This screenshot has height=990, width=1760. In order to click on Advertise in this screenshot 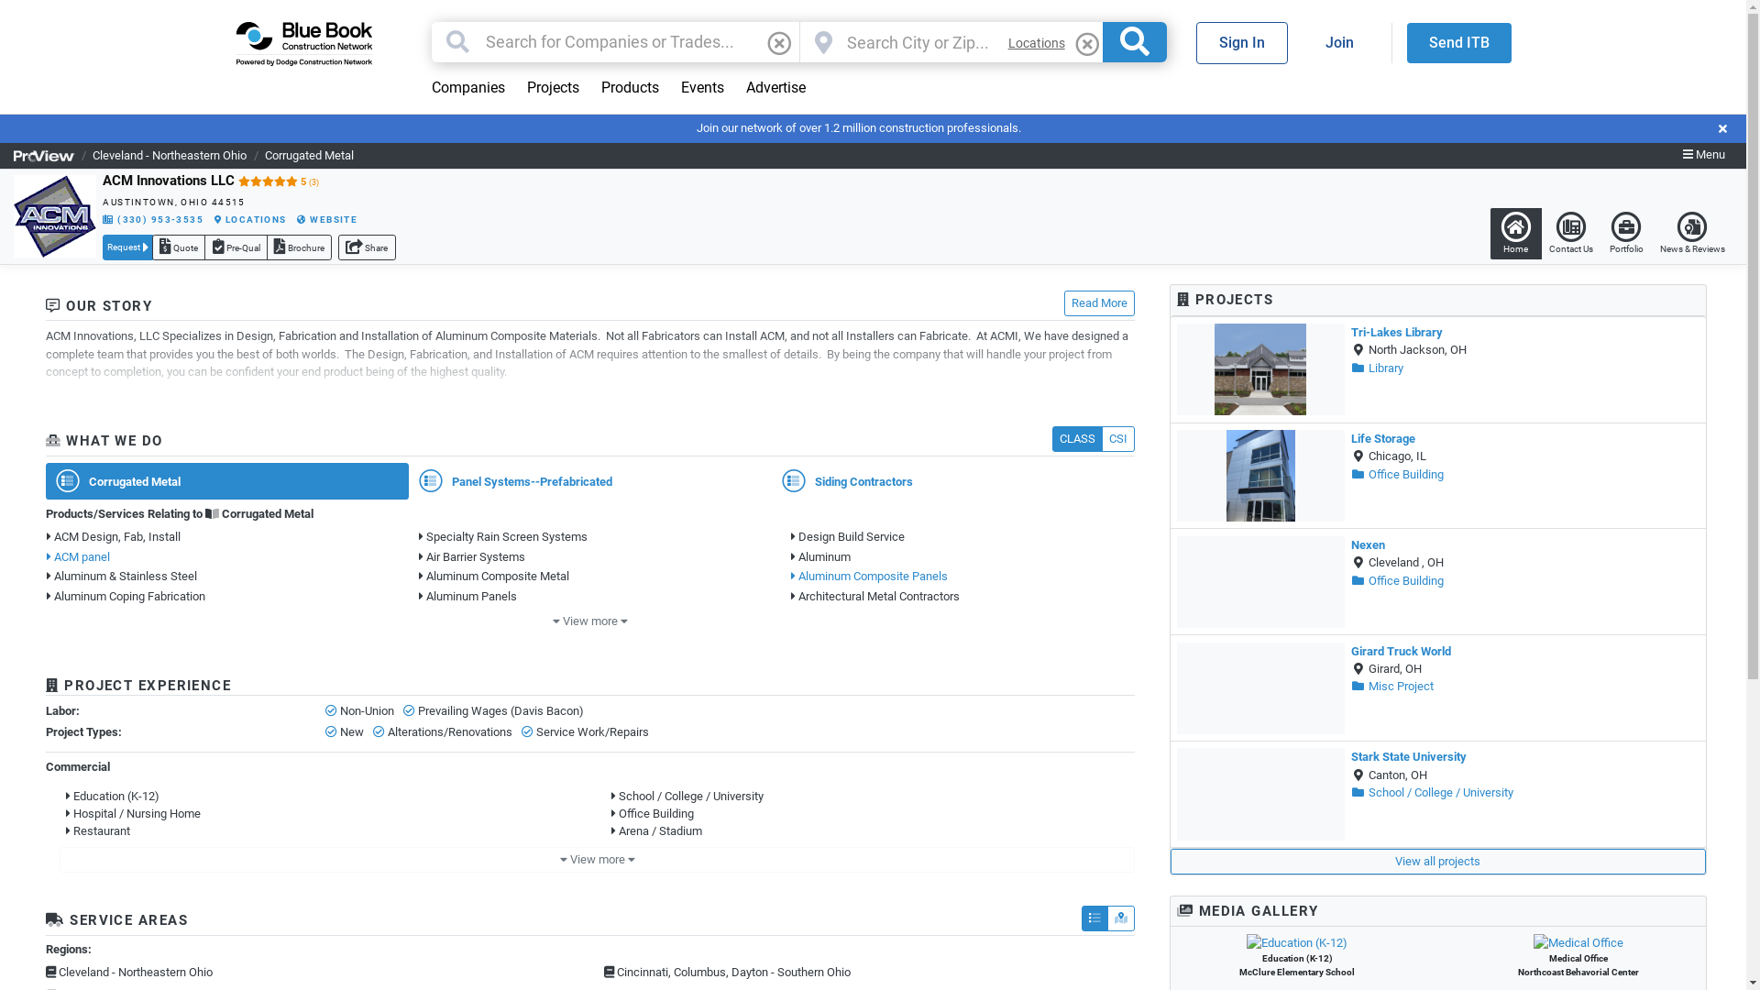, I will do `click(775, 88)`.